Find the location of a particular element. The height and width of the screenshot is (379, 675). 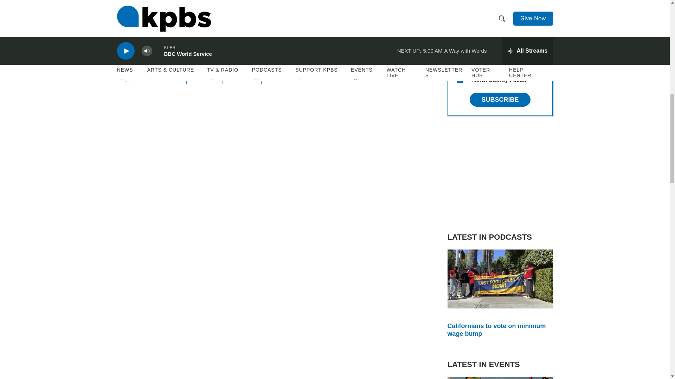

2 is located at coordinates (460, 29).